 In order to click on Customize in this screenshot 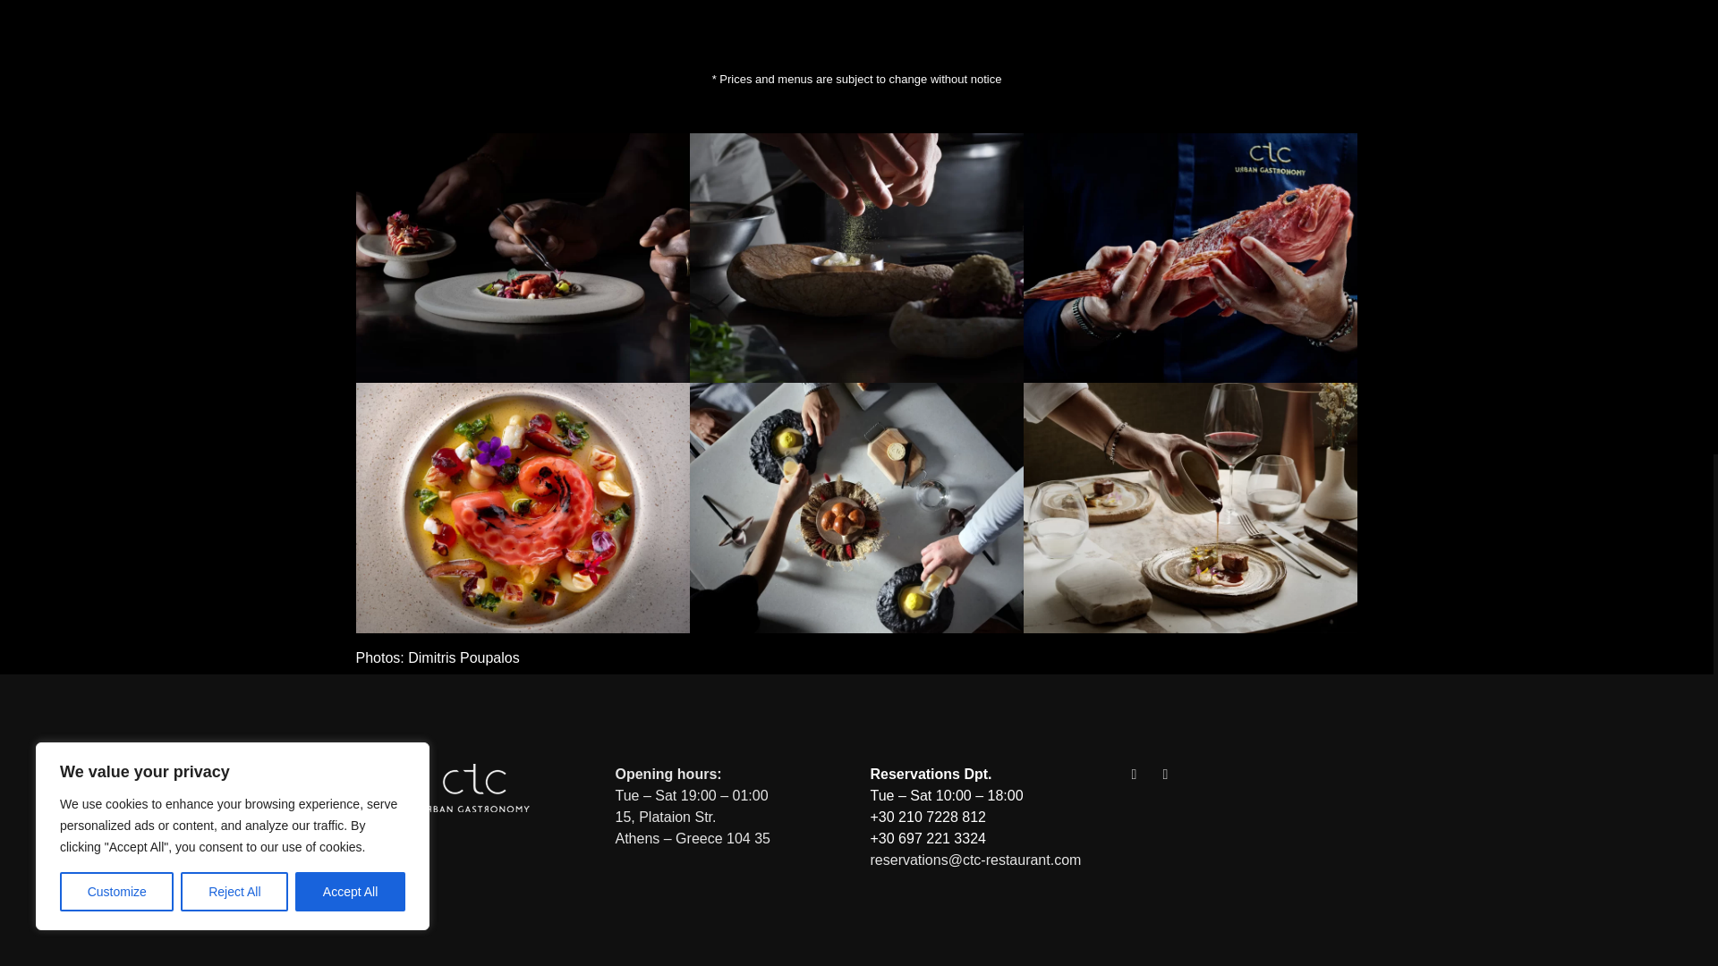, I will do `click(116, 34)`.